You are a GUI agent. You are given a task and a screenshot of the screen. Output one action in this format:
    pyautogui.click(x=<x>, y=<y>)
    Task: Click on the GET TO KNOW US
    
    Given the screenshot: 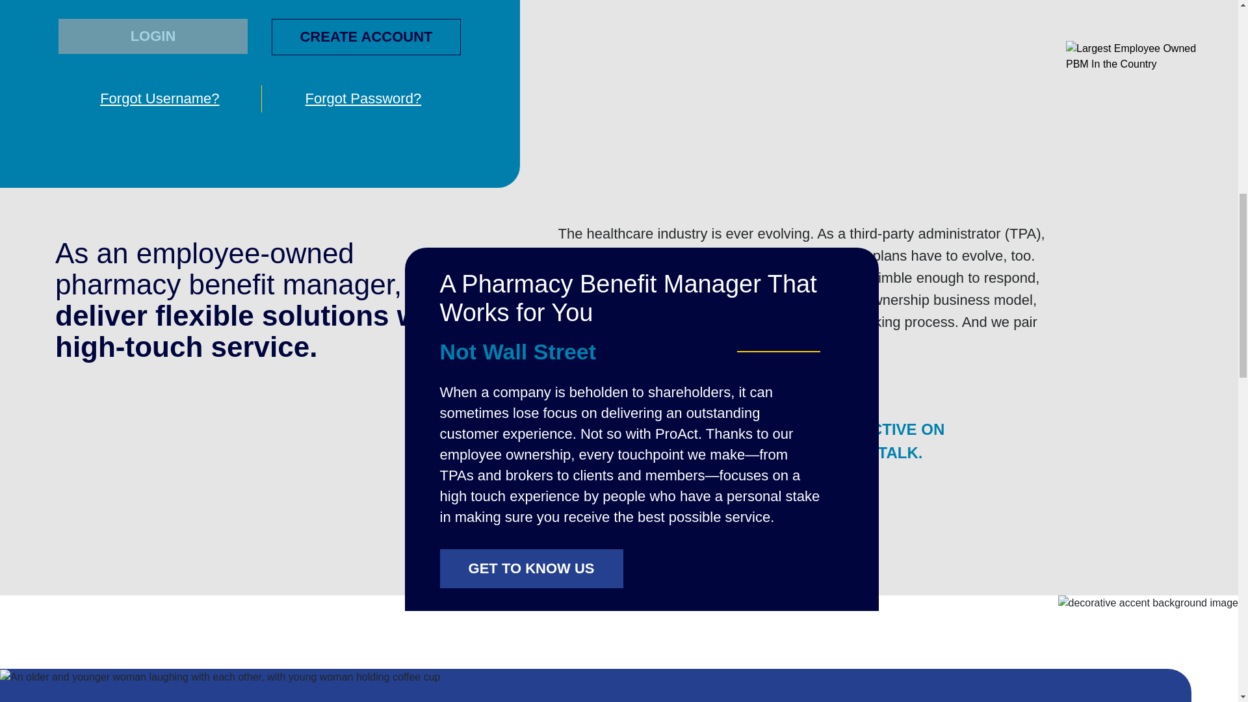 What is the action you would take?
    pyautogui.click(x=532, y=568)
    